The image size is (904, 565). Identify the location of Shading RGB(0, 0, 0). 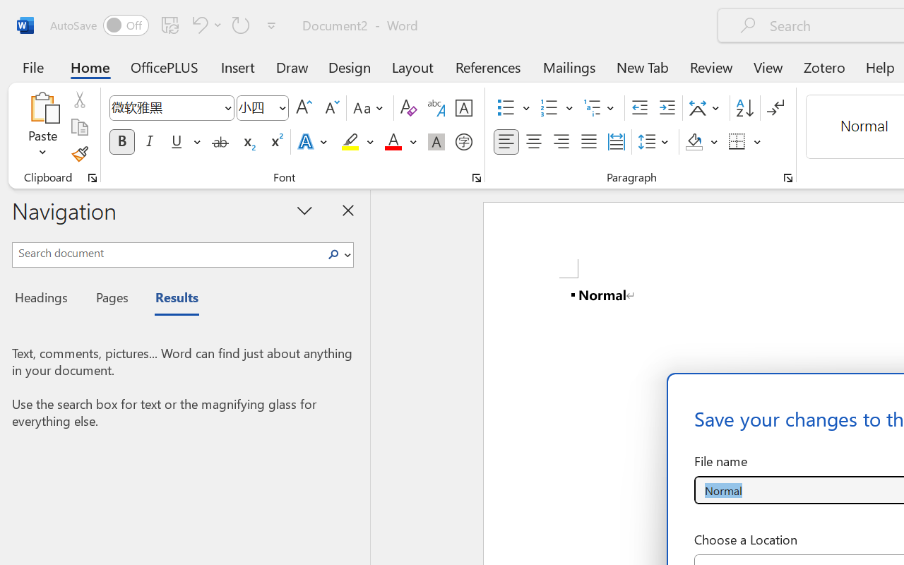
(694, 142).